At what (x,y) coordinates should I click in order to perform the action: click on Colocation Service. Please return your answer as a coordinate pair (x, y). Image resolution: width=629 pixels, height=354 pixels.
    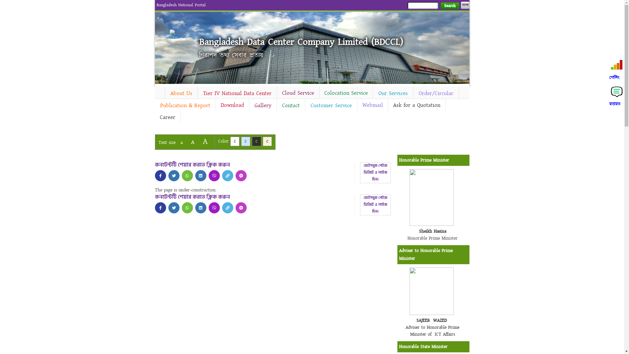
    Looking at the image, I should click on (346, 93).